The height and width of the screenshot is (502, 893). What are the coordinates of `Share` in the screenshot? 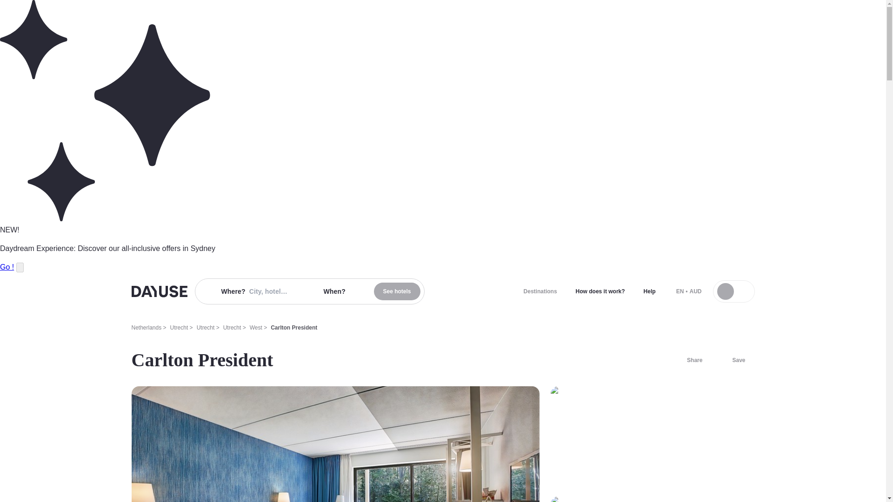 It's located at (689, 360).